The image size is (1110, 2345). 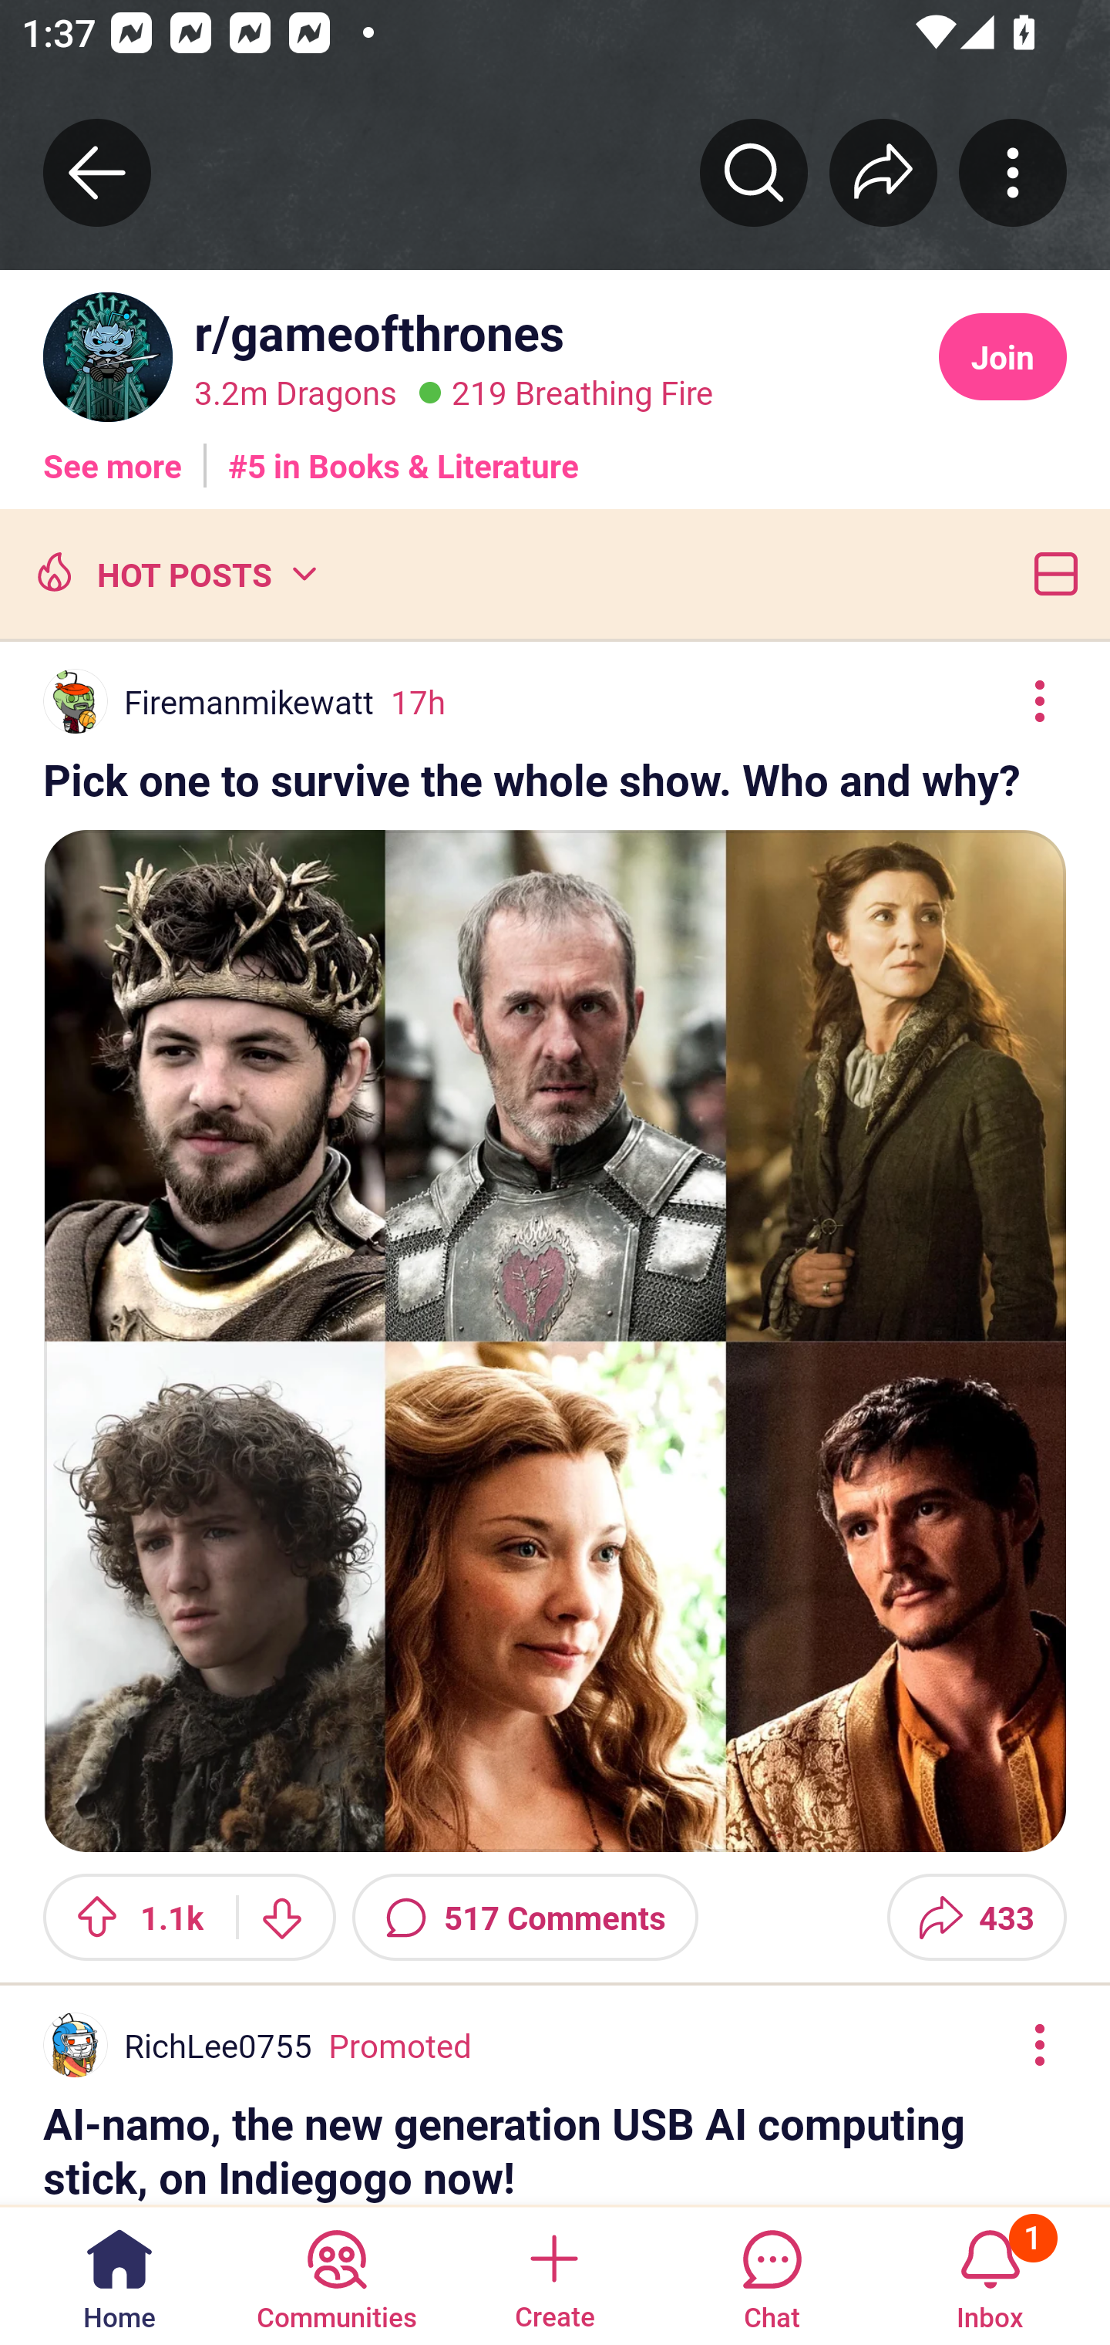 What do you see at coordinates (113, 454) in the screenshot?
I see `See more` at bounding box center [113, 454].